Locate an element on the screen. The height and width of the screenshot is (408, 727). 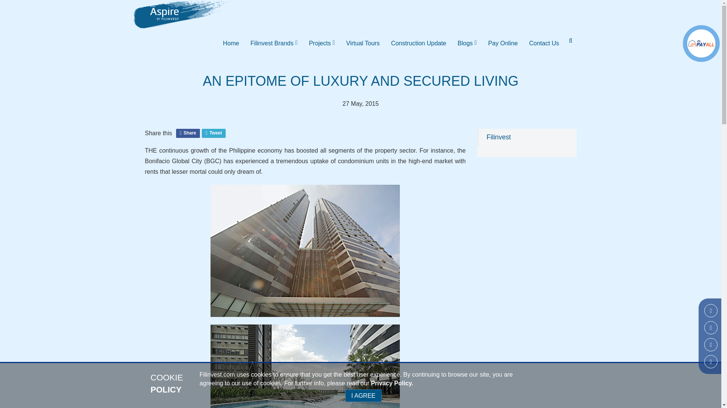
Projects is located at coordinates (321, 43).